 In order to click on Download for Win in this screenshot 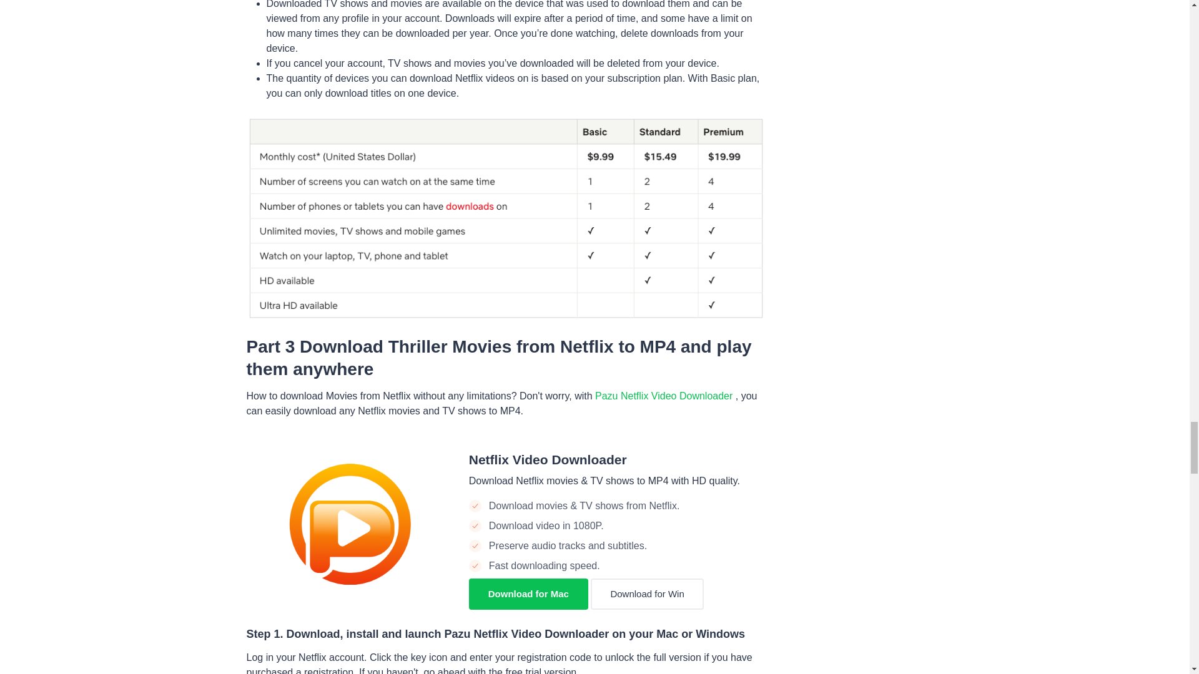, I will do `click(647, 594)`.